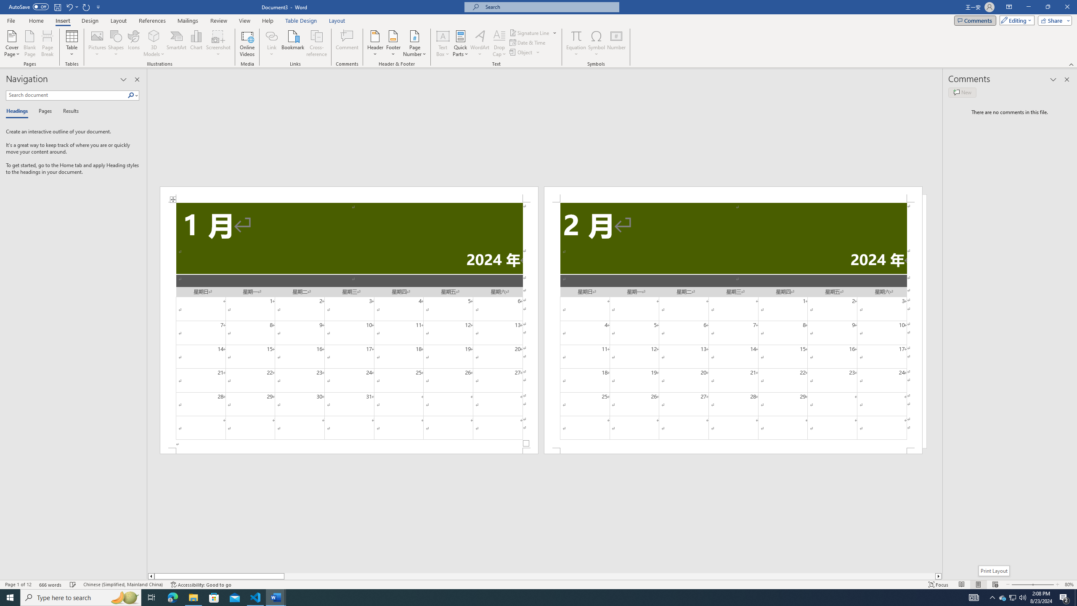 The height and width of the screenshot is (606, 1077). Describe the element at coordinates (73, 585) in the screenshot. I see `Spelling and Grammar Check Checking` at that location.